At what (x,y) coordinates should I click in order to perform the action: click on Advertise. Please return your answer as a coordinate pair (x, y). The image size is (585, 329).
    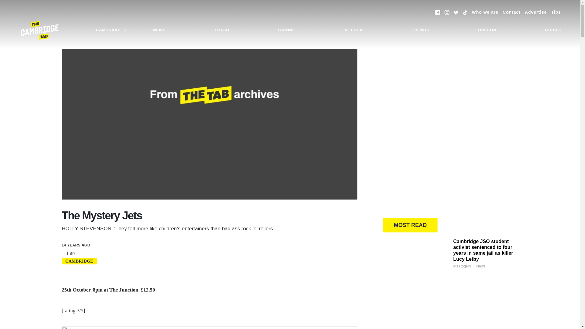
    Looking at the image, I should click on (536, 12).